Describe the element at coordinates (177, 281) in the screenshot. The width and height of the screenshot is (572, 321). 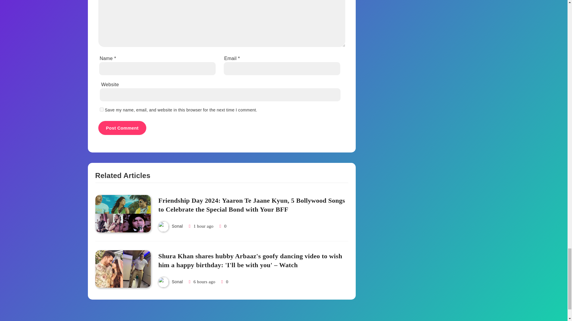
I see `Sonal` at that location.